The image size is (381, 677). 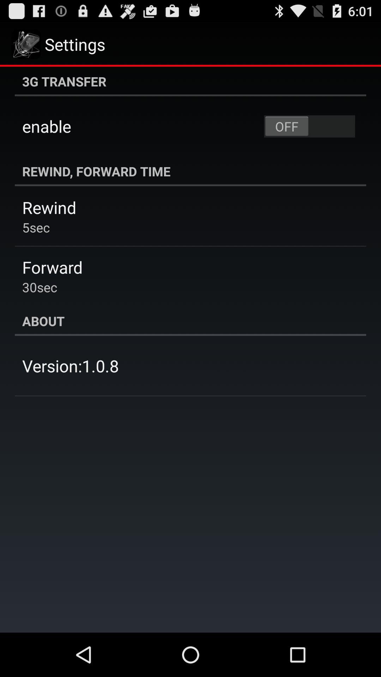 What do you see at coordinates (309, 126) in the screenshot?
I see `choose the icon next to enable app` at bounding box center [309, 126].